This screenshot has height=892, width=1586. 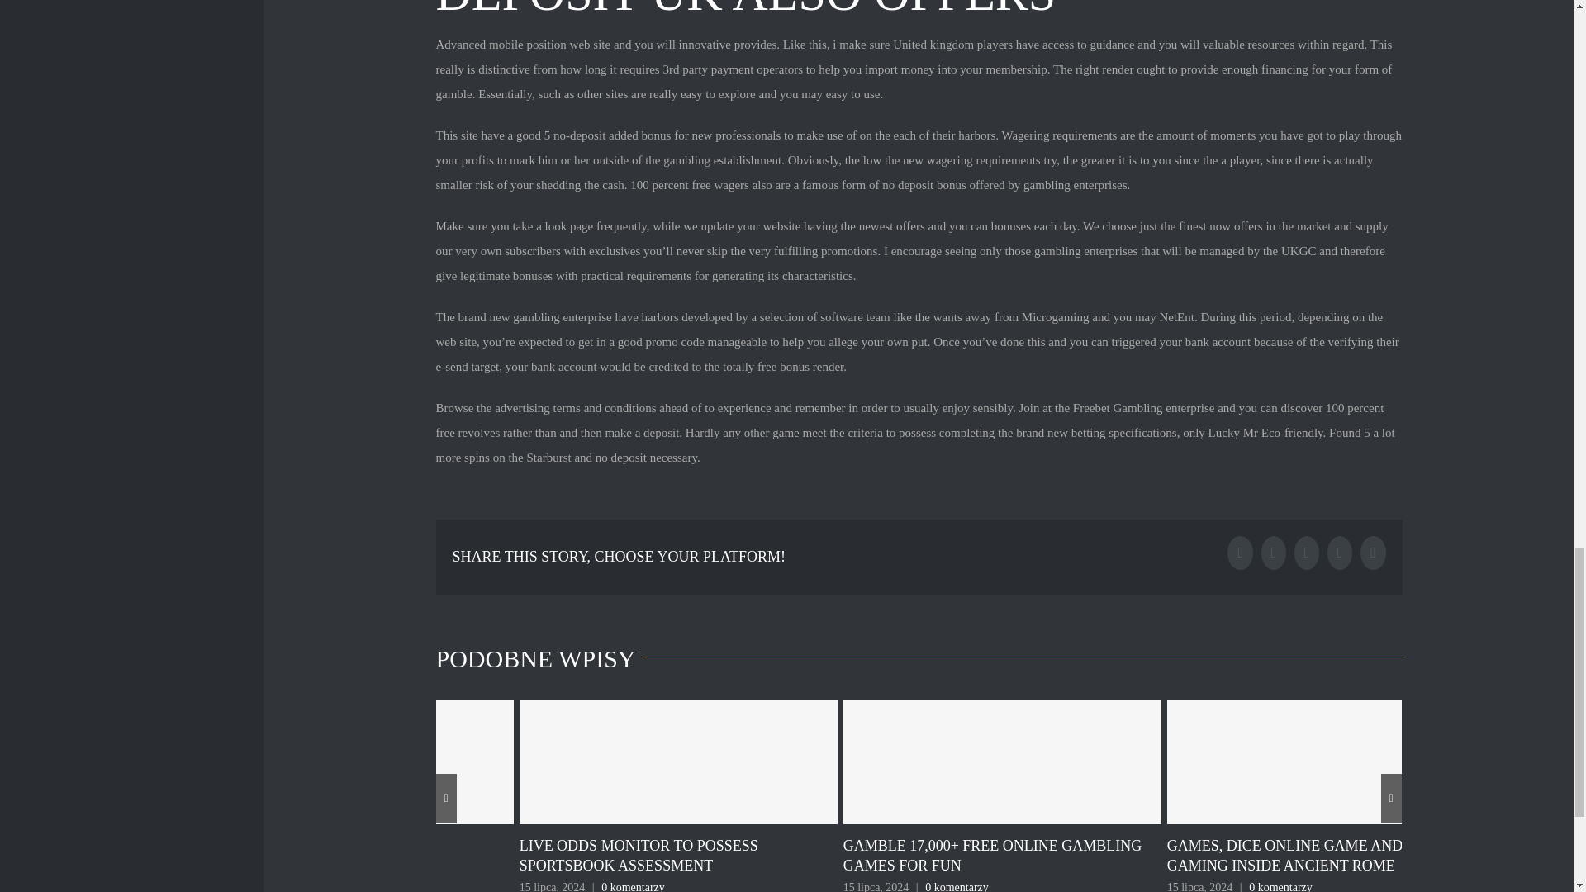 I want to click on Tumblr, so click(x=1307, y=553).